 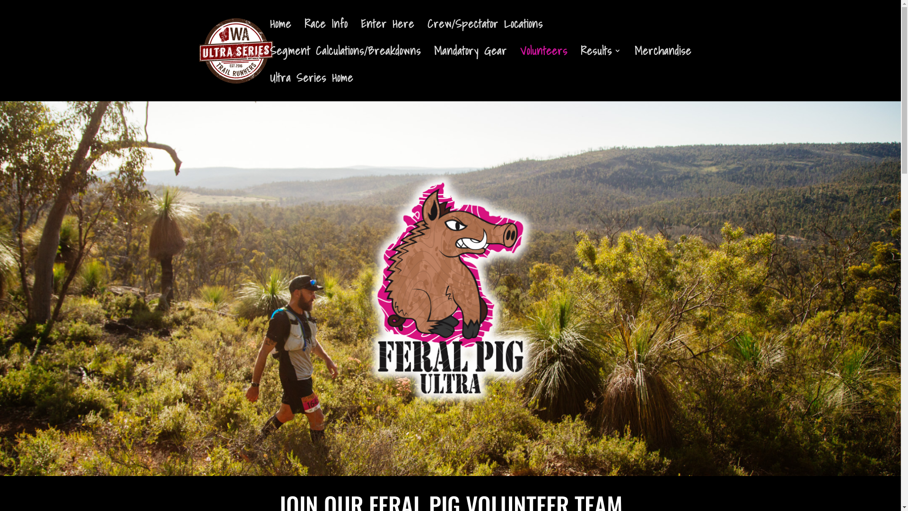 I want to click on Segment Calculations/Breakdowns, so click(x=345, y=61).